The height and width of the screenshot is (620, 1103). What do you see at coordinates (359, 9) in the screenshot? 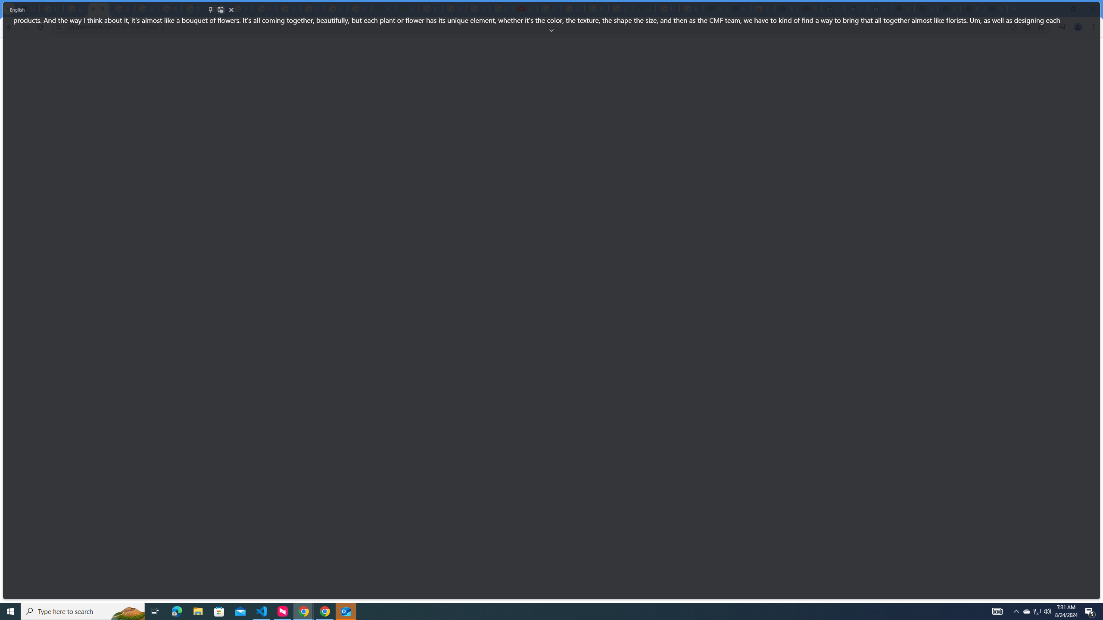
I see `Create your Google Account` at bounding box center [359, 9].